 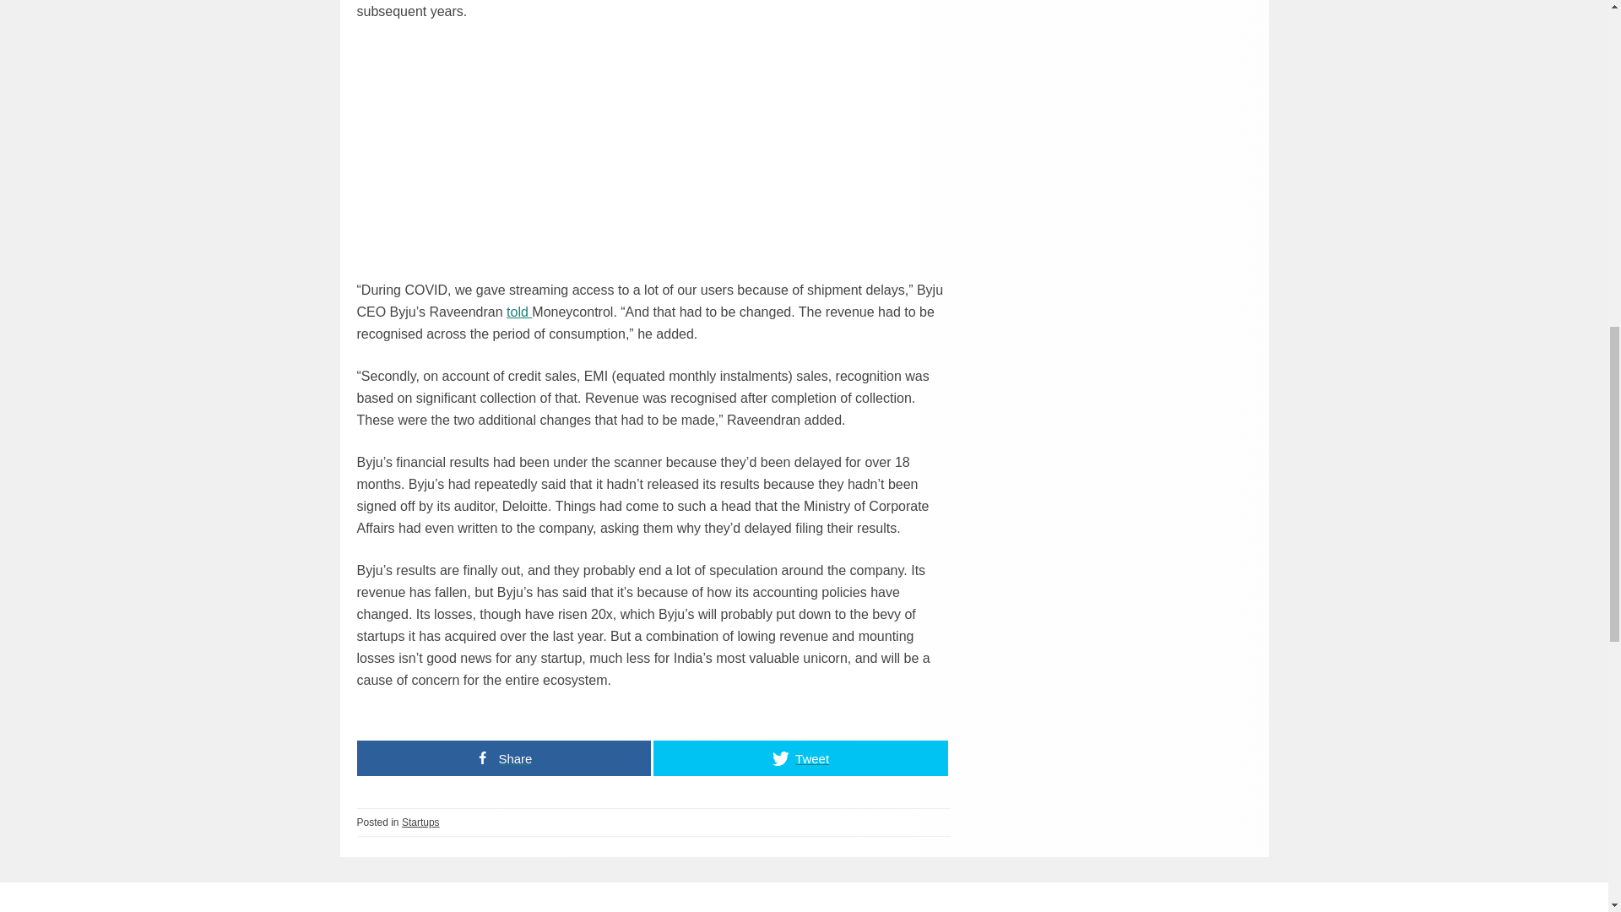 What do you see at coordinates (503, 758) in the screenshot?
I see `Share` at bounding box center [503, 758].